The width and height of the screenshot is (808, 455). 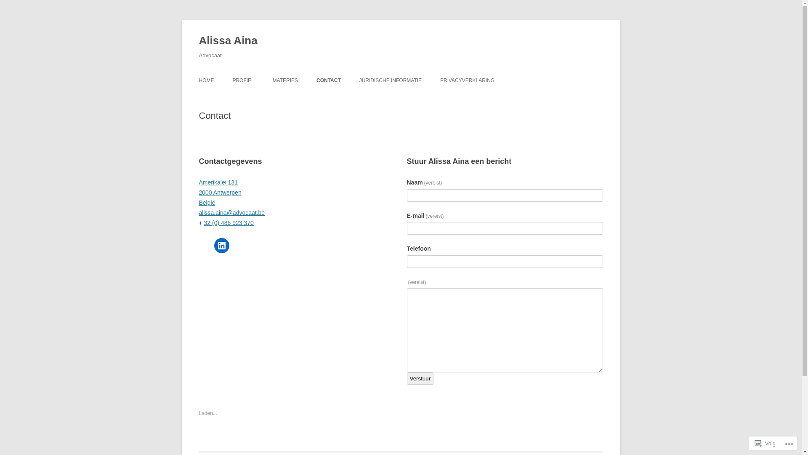 What do you see at coordinates (420, 378) in the screenshot?
I see `Verstuur` at bounding box center [420, 378].